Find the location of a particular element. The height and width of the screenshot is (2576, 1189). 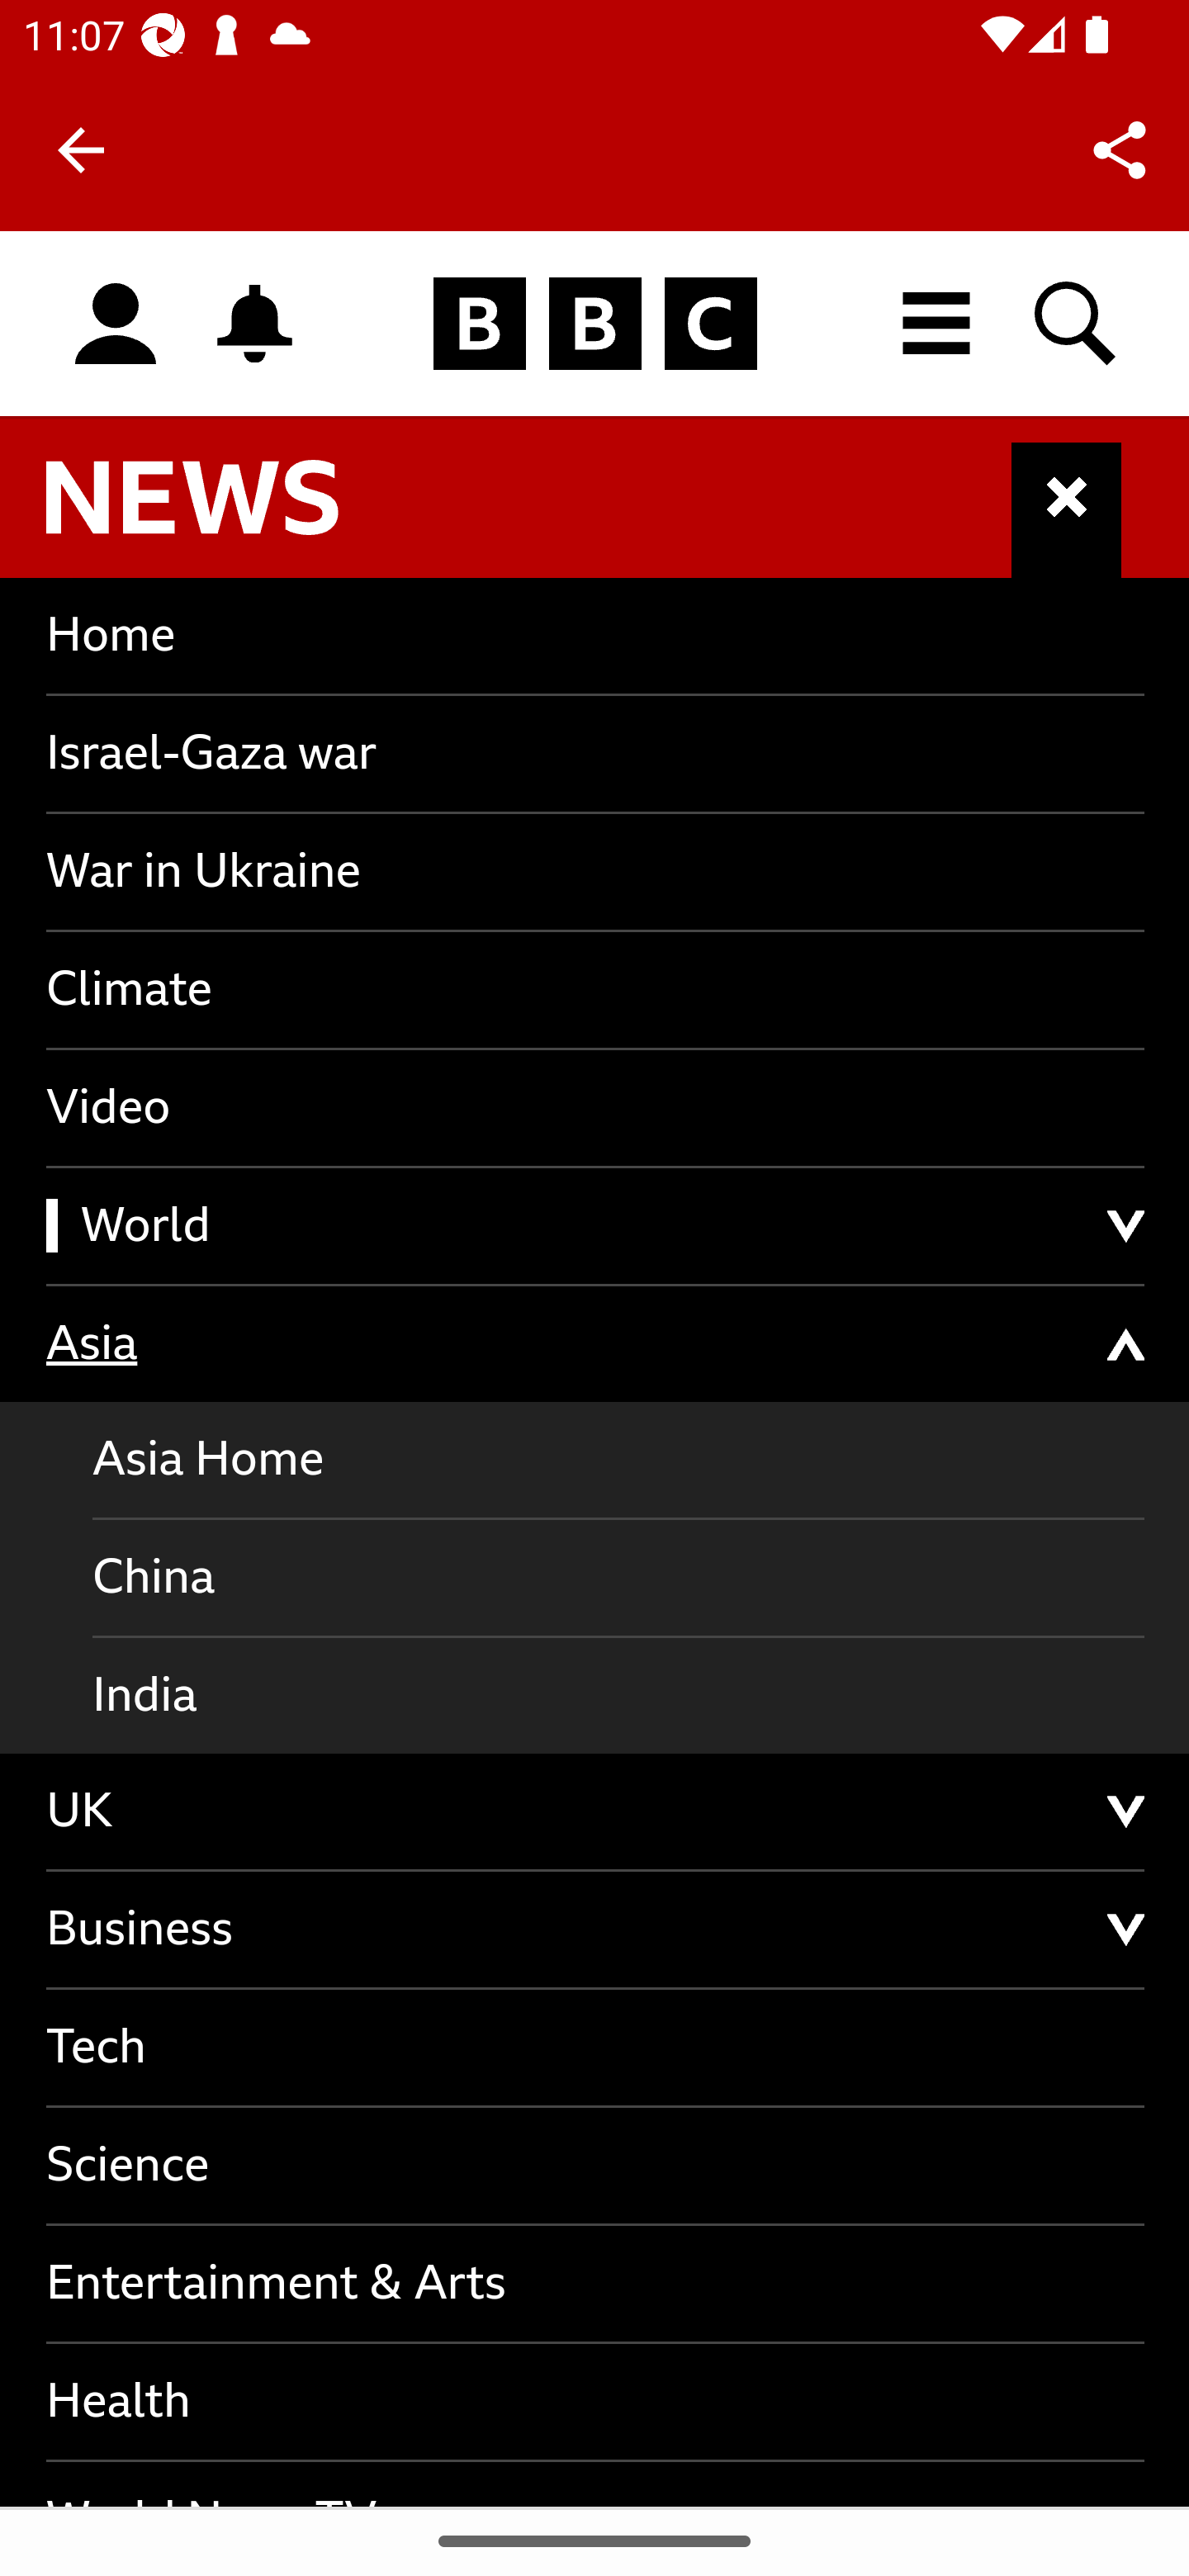

Sign in is located at coordinates (116, 325).